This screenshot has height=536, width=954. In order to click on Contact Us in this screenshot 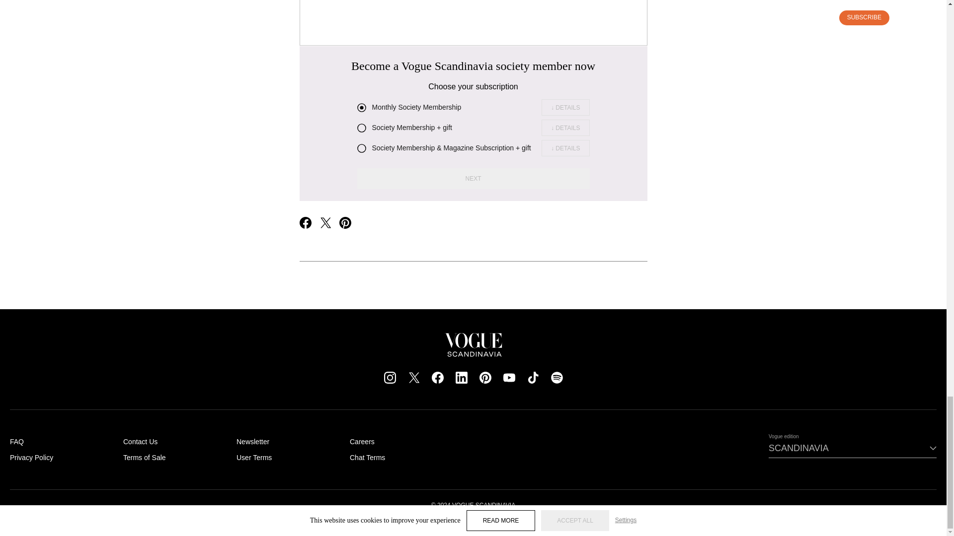, I will do `click(140, 442)`.